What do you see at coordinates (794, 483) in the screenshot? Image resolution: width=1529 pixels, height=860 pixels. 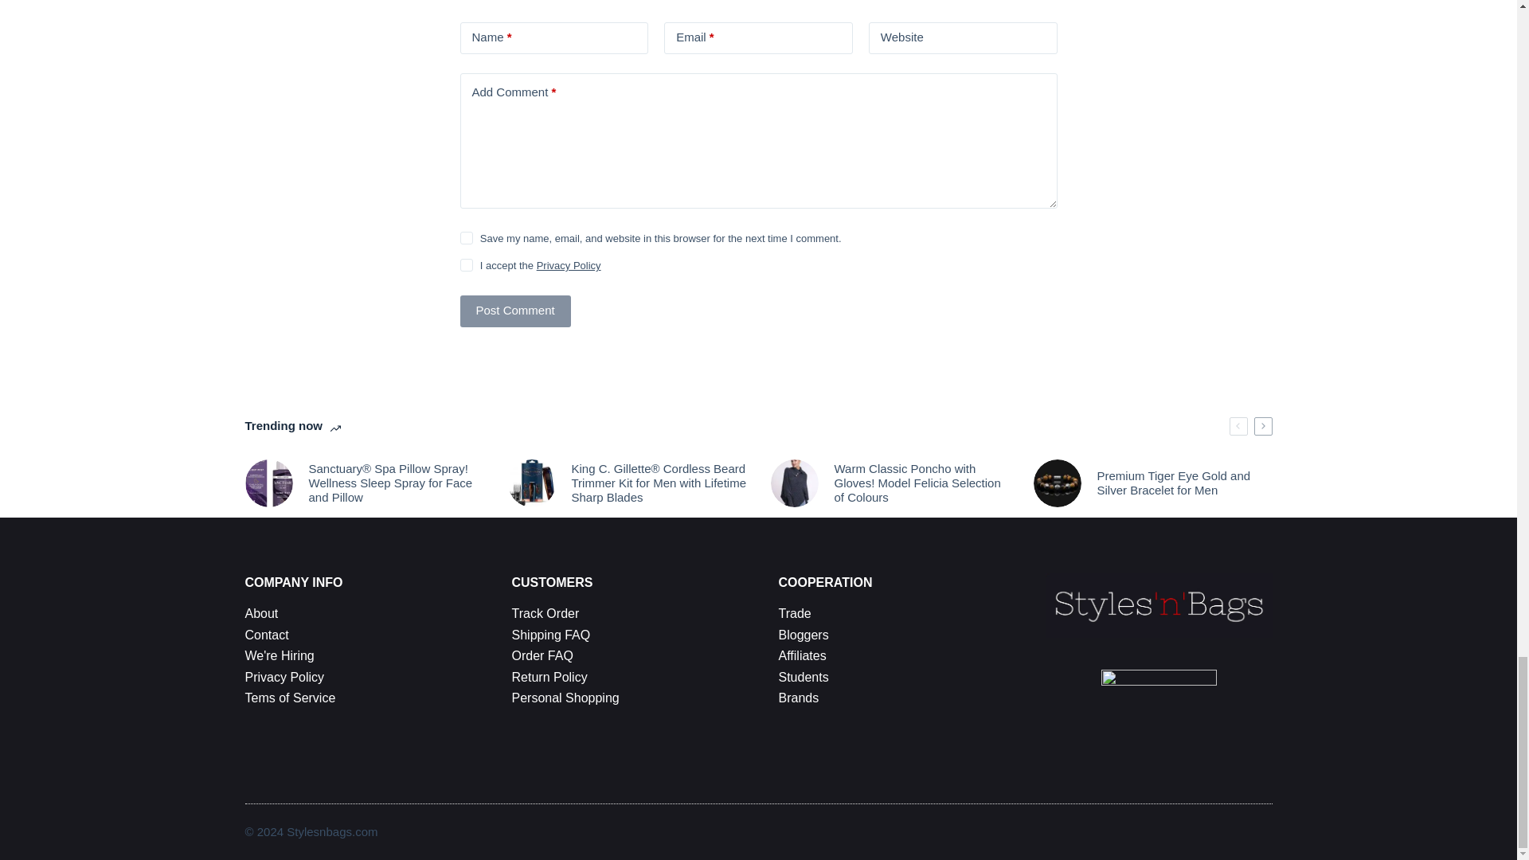 I see `Shopping in styles at Stylesnbags.com` at bounding box center [794, 483].